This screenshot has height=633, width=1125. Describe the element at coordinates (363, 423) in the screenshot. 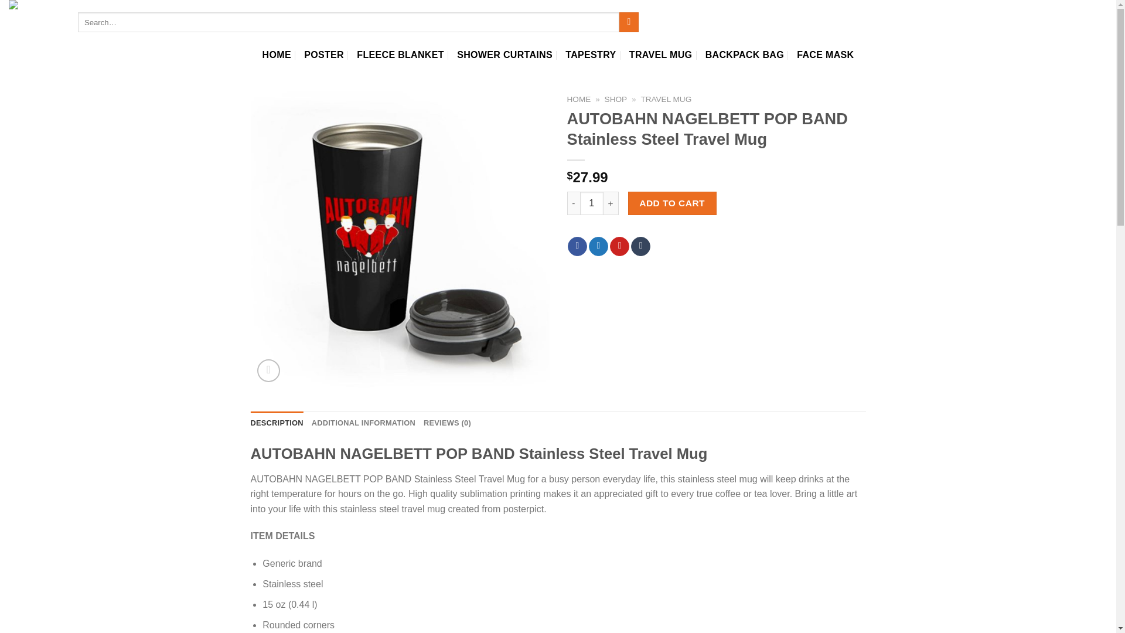

I see `ADDITIONAL INFORMATION` at that location.